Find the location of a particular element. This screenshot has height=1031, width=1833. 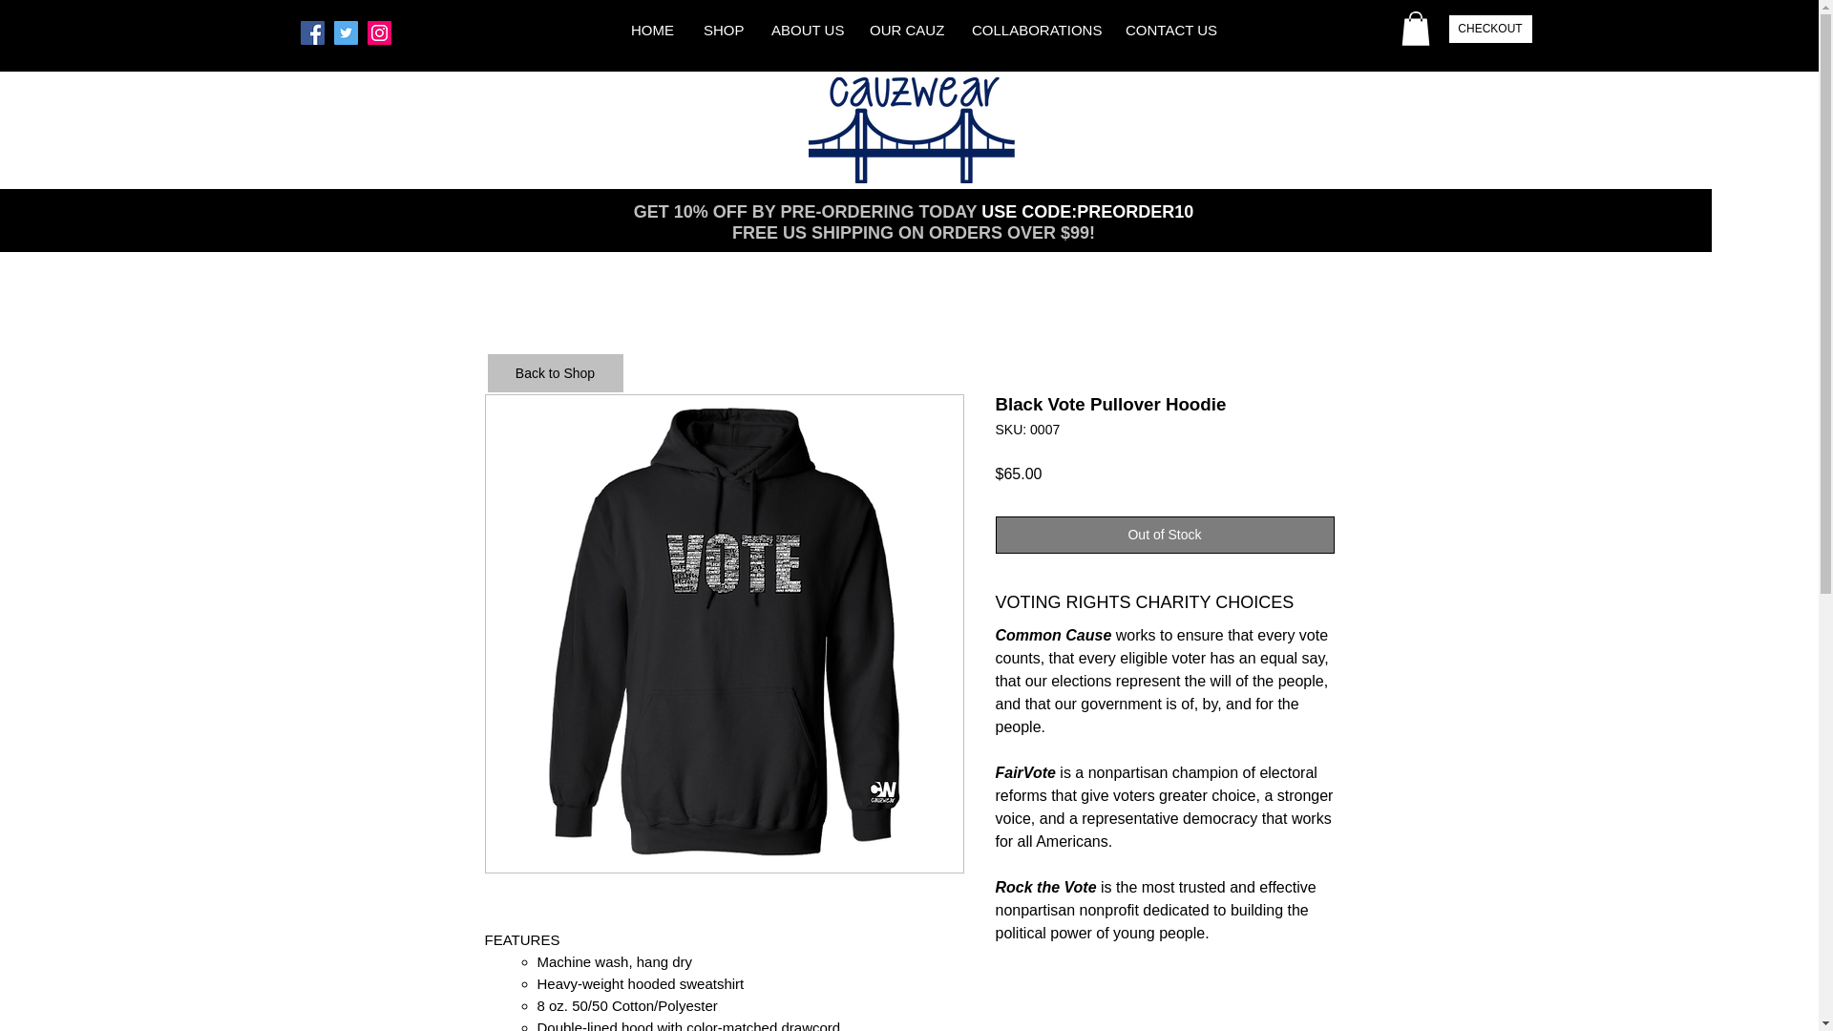

Out of Stock is located at coordinates (1165, 535).